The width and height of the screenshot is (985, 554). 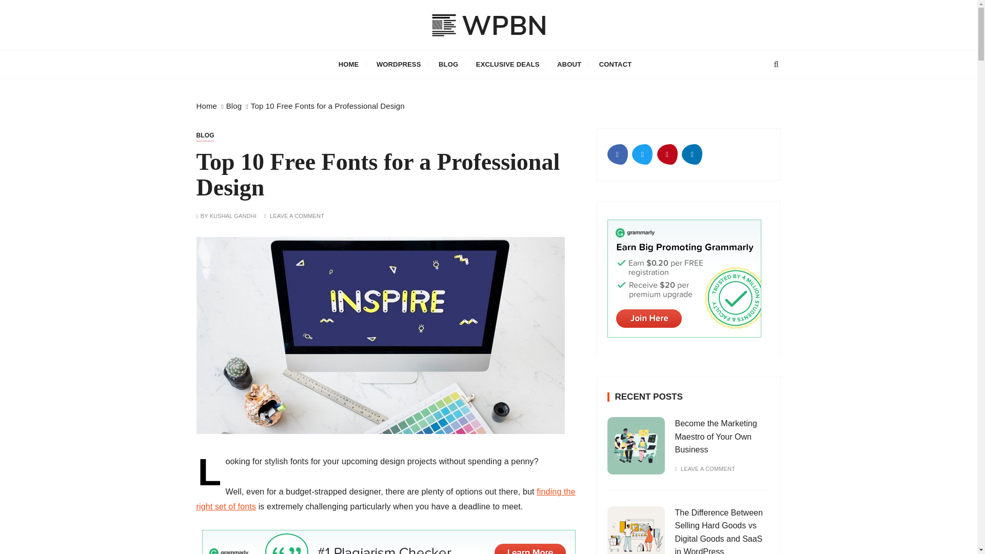 I want to click on Top 10 Free Fonts for a Professional Design, so click(x=328, y=106).